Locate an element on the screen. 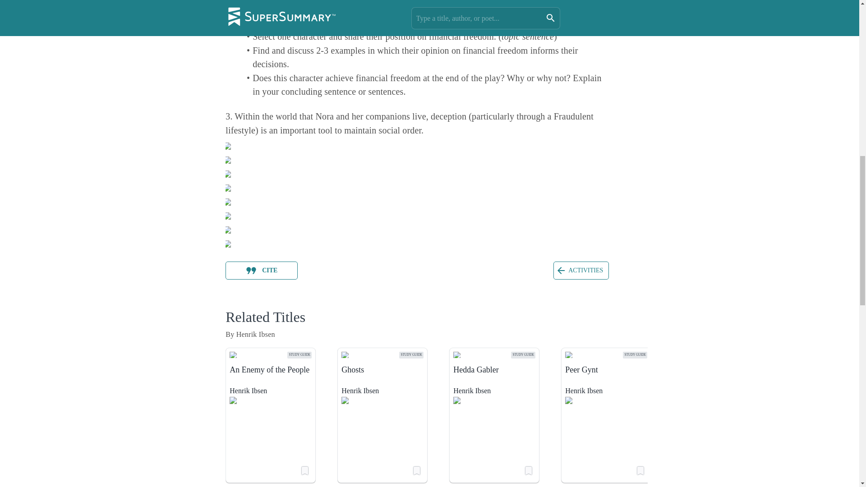 The image size is (866, 487). ACTIVITIES is located at coordinates (581, 270).